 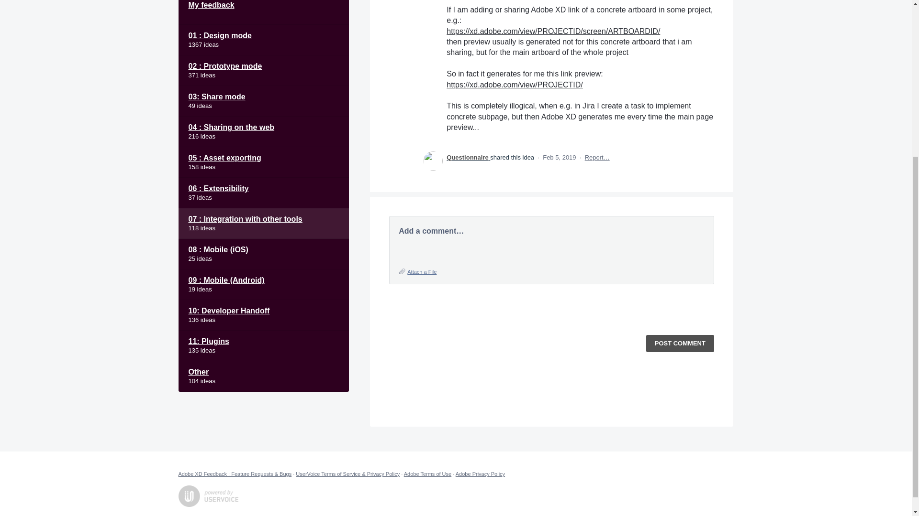 What do you see at coordinates (468, 157) in the screenshot?
I see `Questionnaire` at bounding box center [468, 157].